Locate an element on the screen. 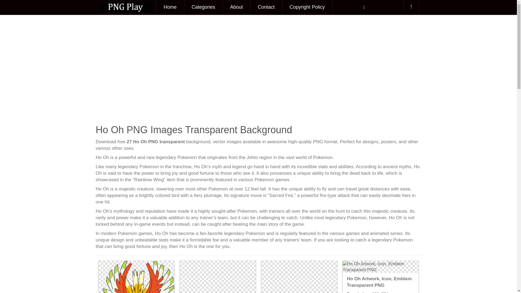 This screenshot has width=521, height=293. Ho Oh Artwork, Graphic, Visual PNG Image is located at coordinates (299, 277).